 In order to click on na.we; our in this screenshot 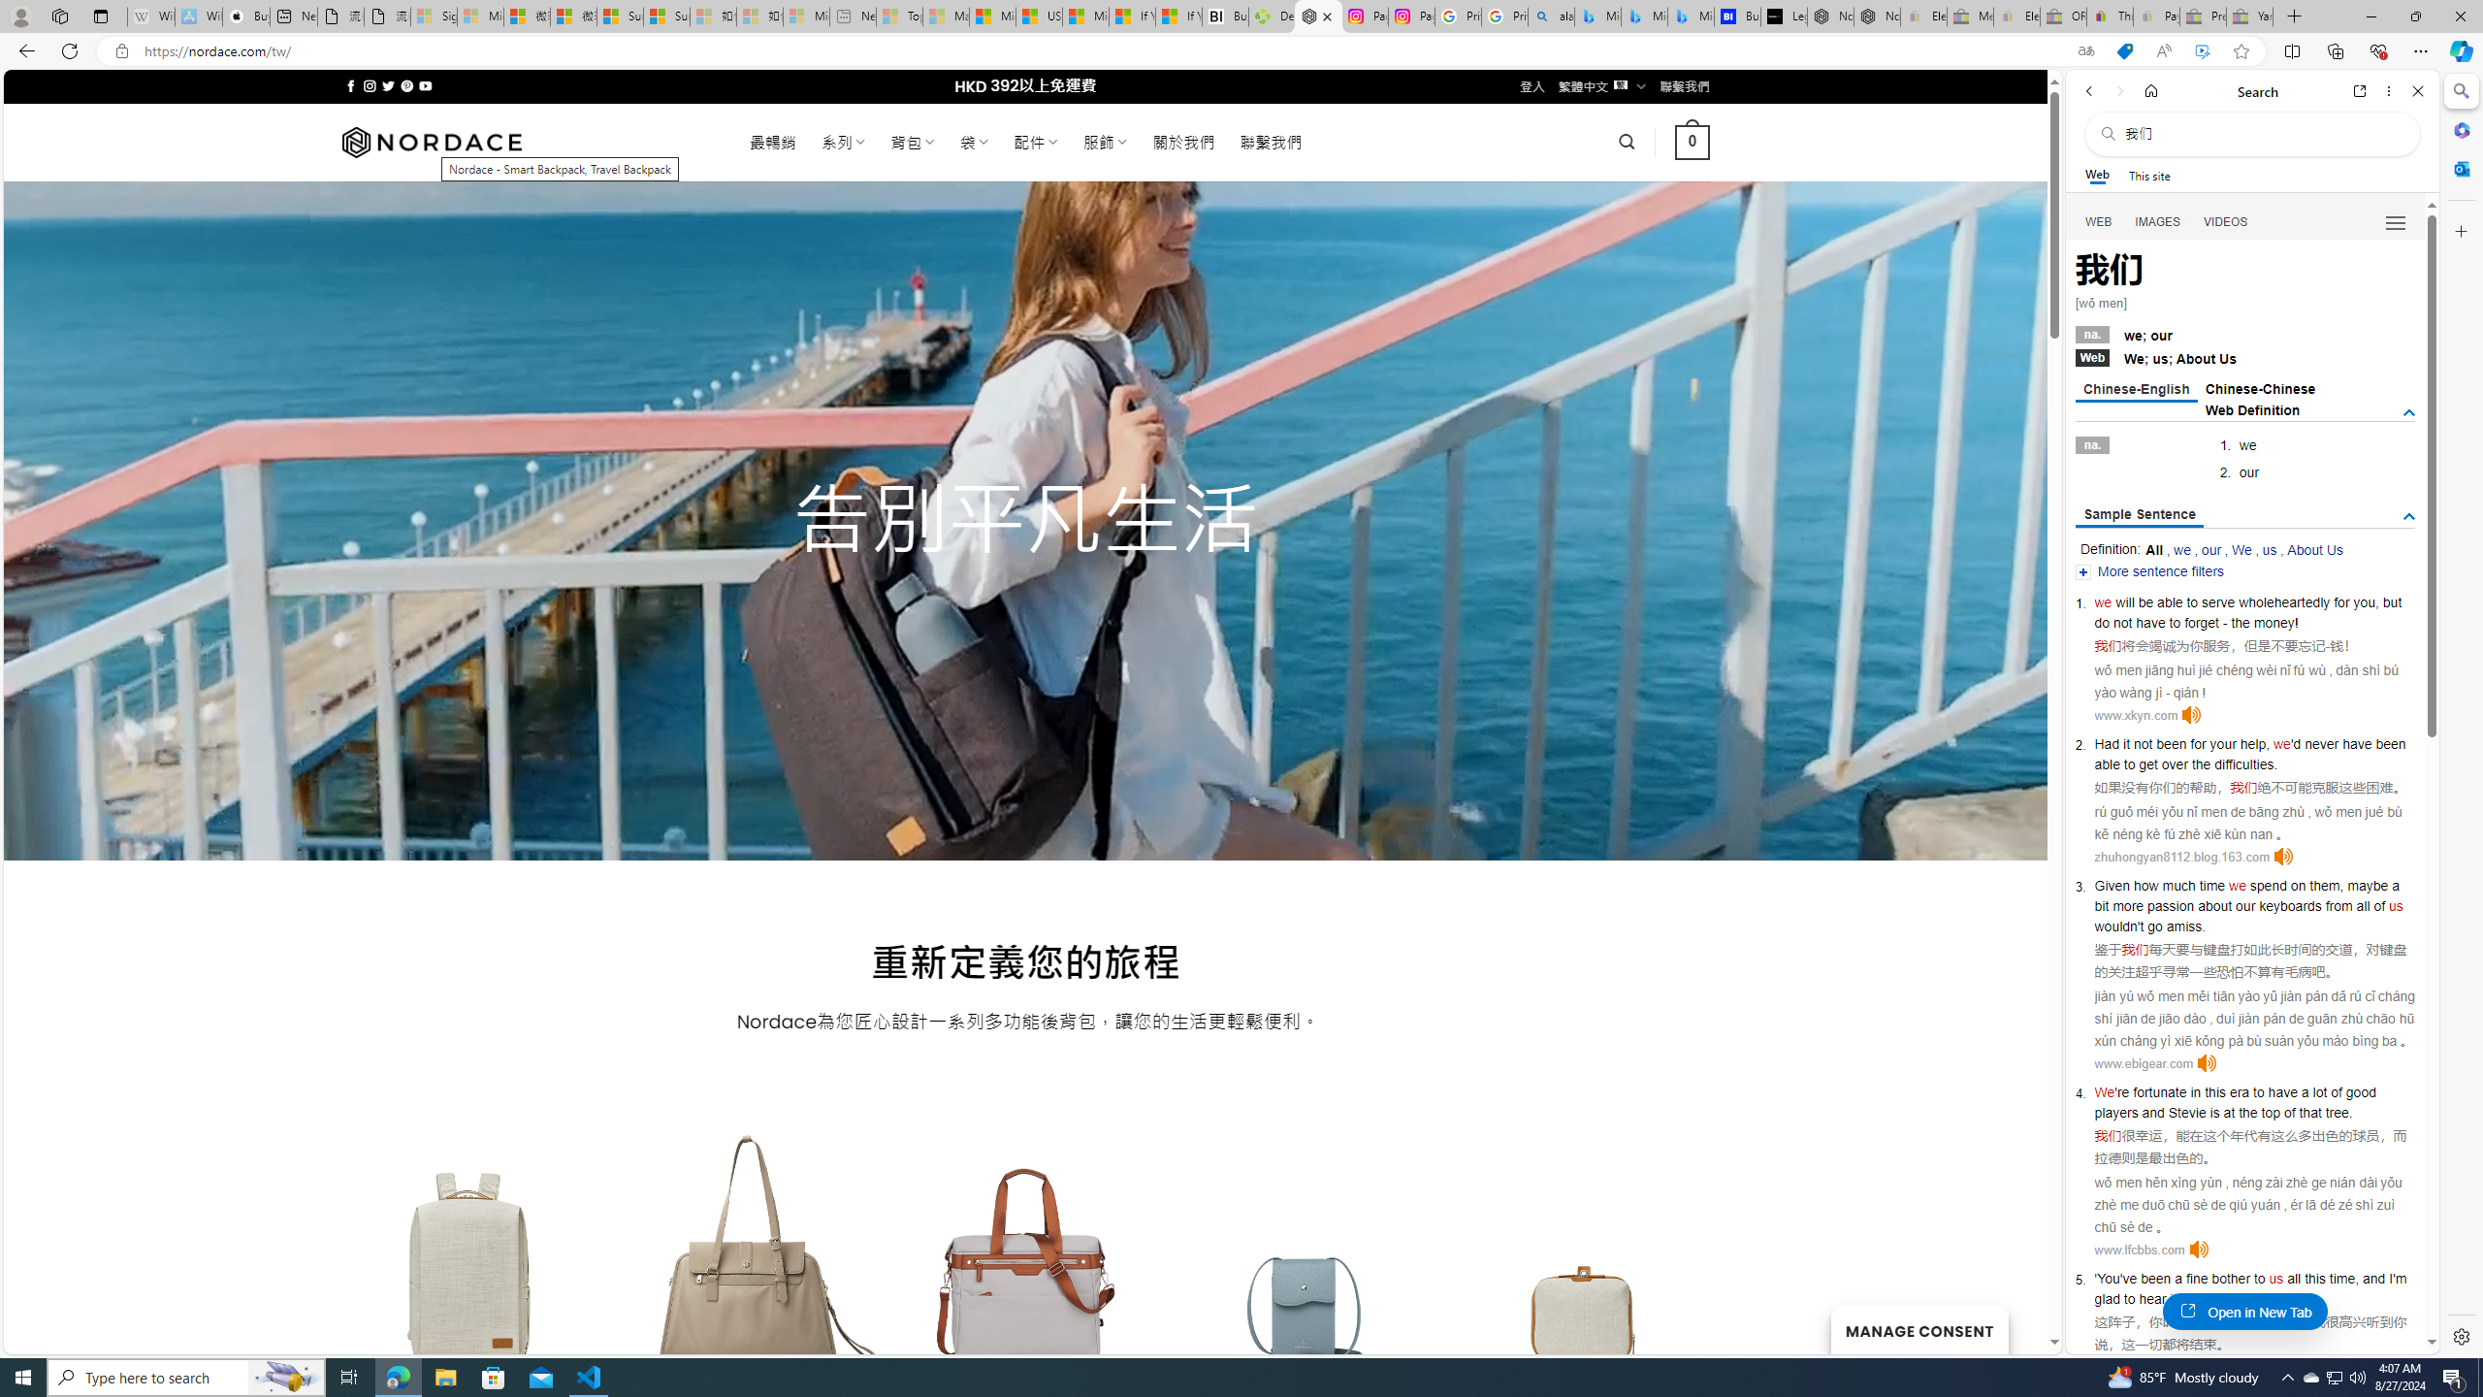, I will do `click(2245, 334)`.